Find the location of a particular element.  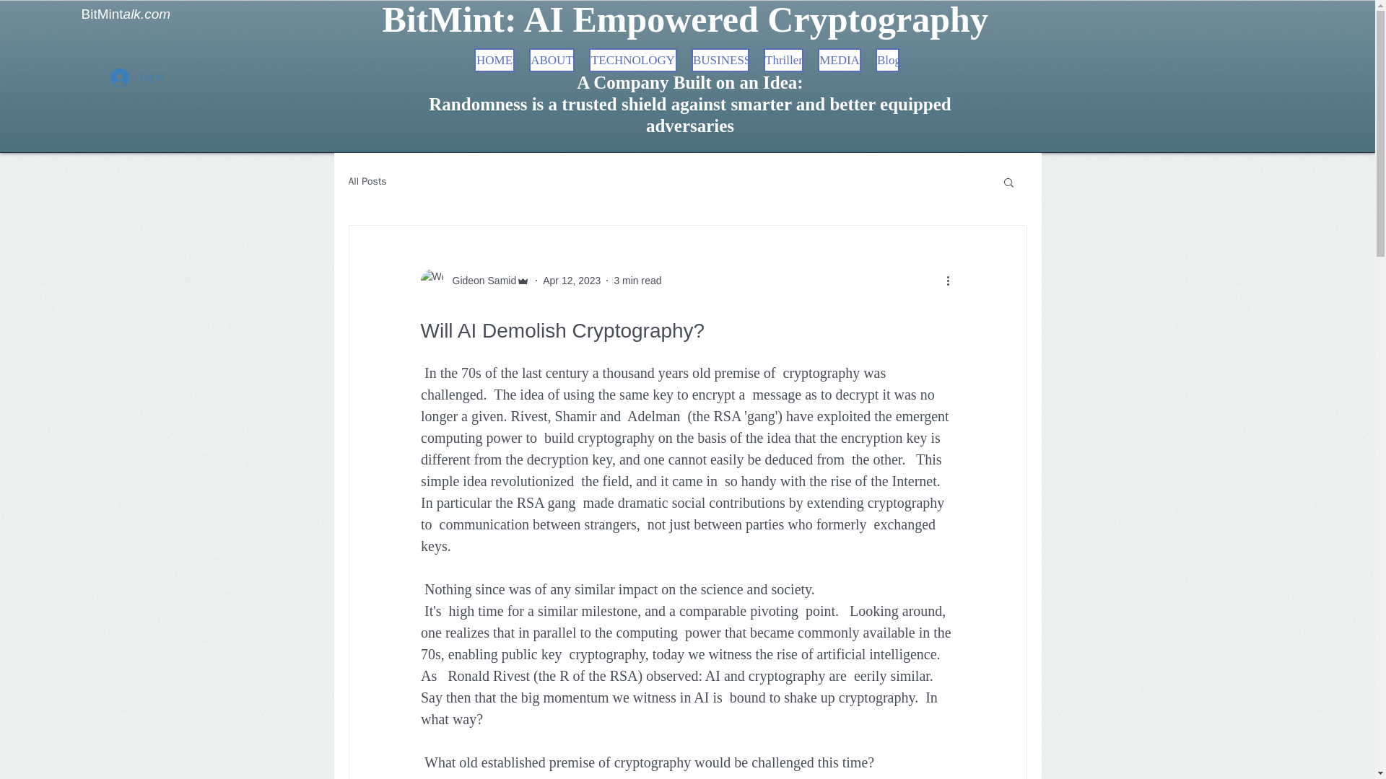

Log In is located at coordinates (136, 78).